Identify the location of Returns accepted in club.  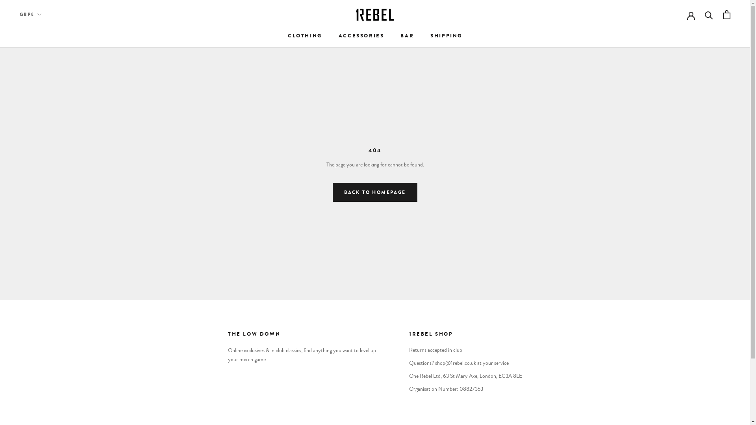
(465, 350).